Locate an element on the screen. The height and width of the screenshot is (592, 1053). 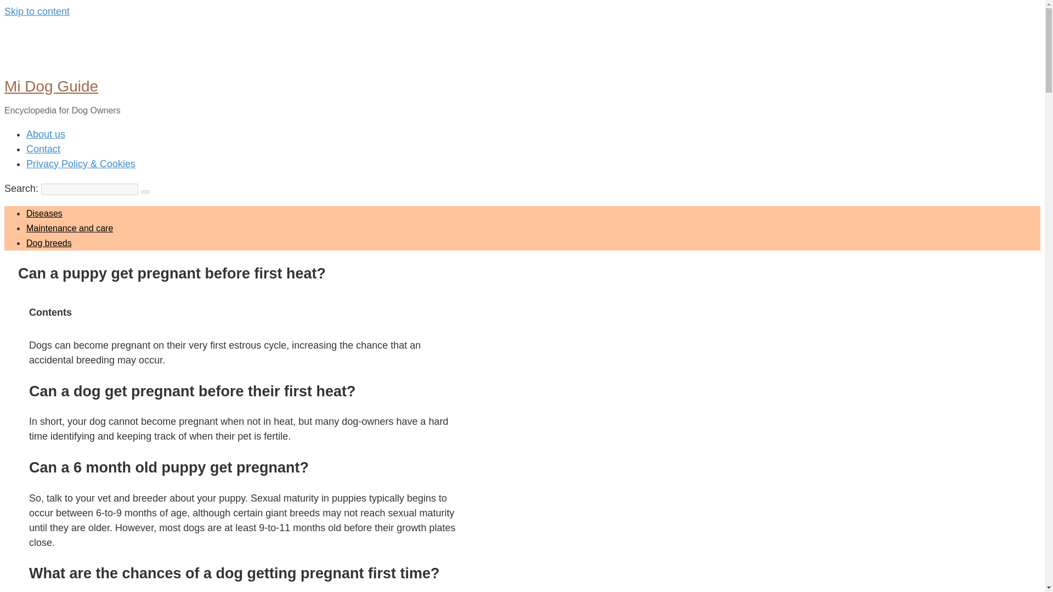
Skip to content is located at coordinates (36, 11).